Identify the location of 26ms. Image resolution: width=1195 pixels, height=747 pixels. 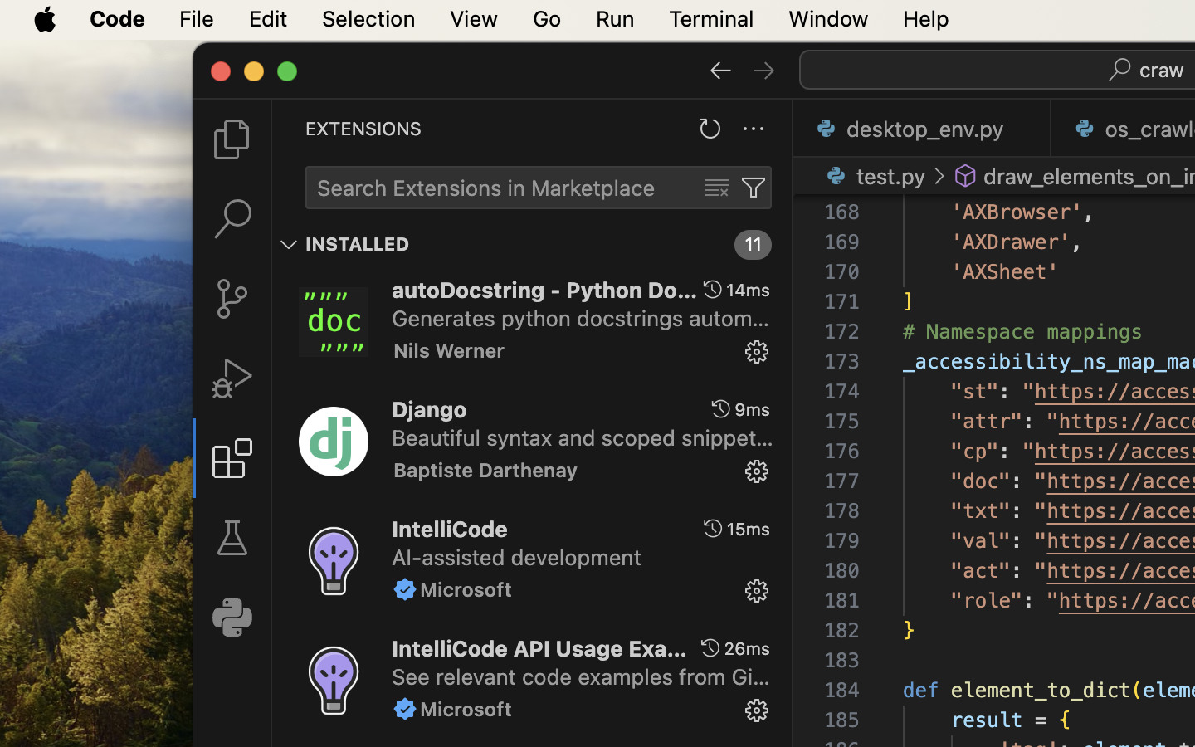
(747, 648).